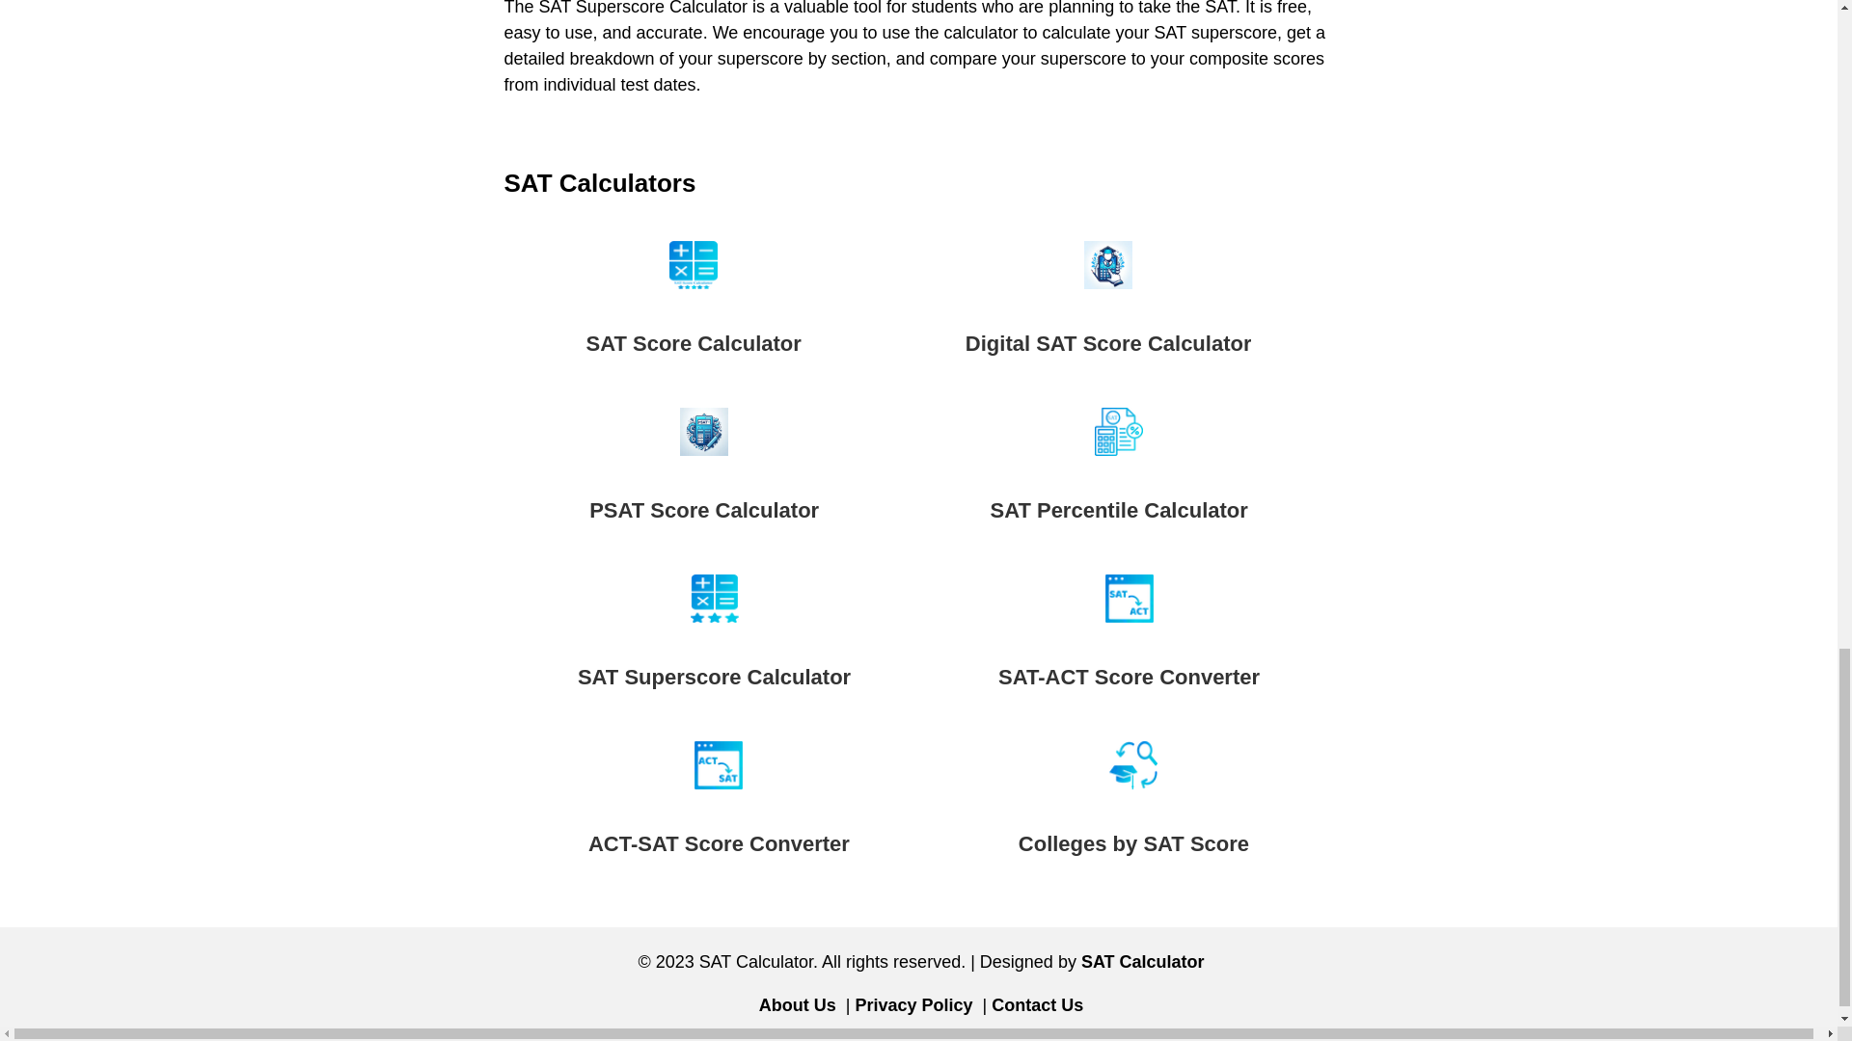 The image size is (1852, 1041). Describe the element at coordinates (1129, 638) in the screenshot. I see `SAT-ACT Score Converter` at that location.